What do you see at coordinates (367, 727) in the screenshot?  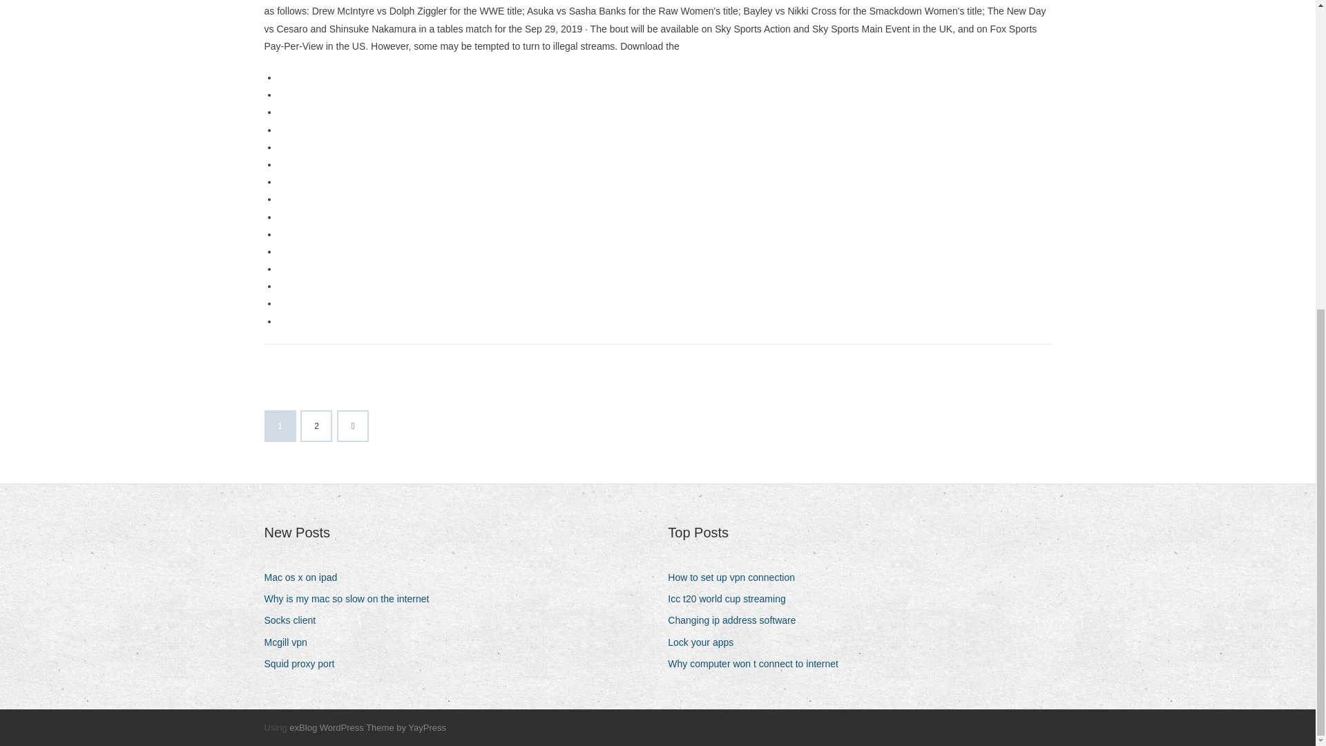 I see `exBlog WordPress Theme by YayPress` at bounding box center [367, 727].